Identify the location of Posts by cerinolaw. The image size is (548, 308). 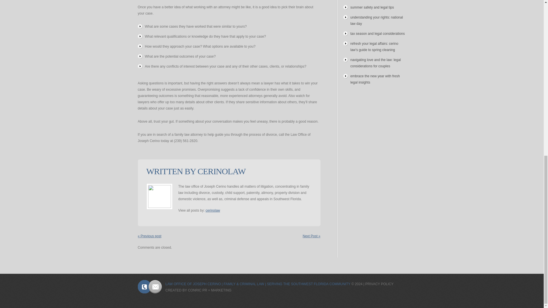
(213, 210).